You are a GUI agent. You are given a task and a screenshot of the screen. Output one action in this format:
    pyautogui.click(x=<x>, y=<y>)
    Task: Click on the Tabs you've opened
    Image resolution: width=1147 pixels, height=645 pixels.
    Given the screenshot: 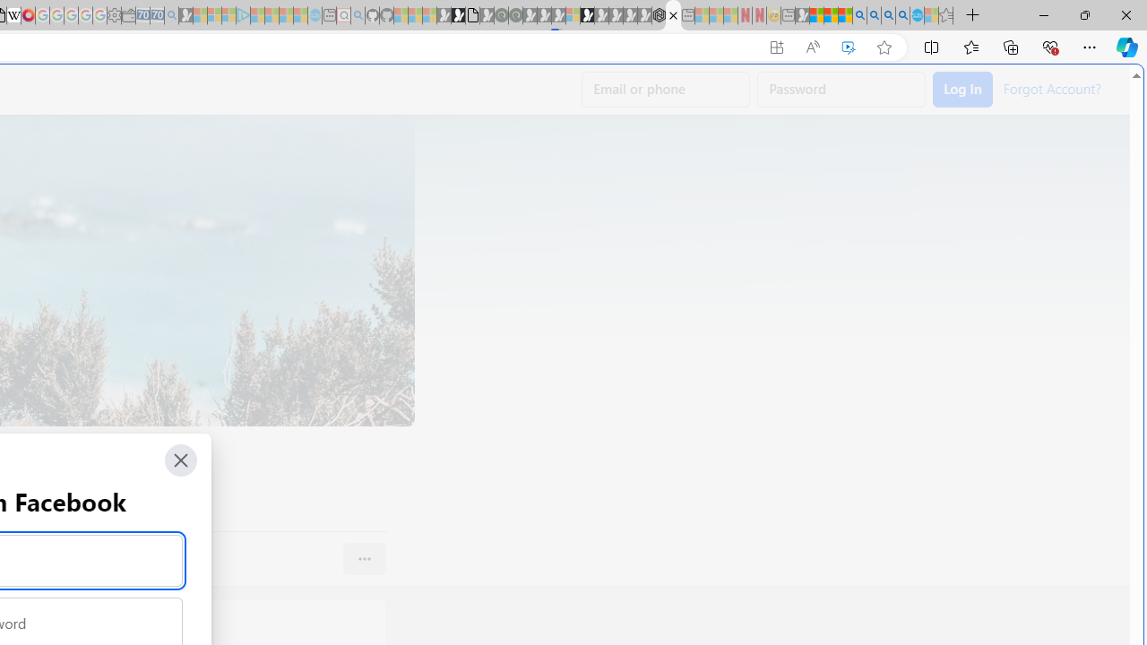 What is the action you would take?
    pyautogui.click(x=247, y=238)
    